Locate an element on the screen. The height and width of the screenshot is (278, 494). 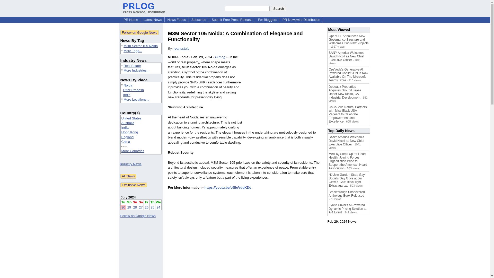
England is located at coordinates (128, 137).